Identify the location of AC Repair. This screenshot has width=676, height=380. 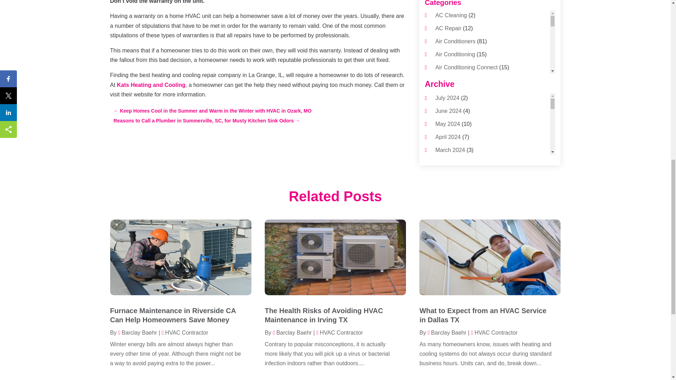
(448, 28).